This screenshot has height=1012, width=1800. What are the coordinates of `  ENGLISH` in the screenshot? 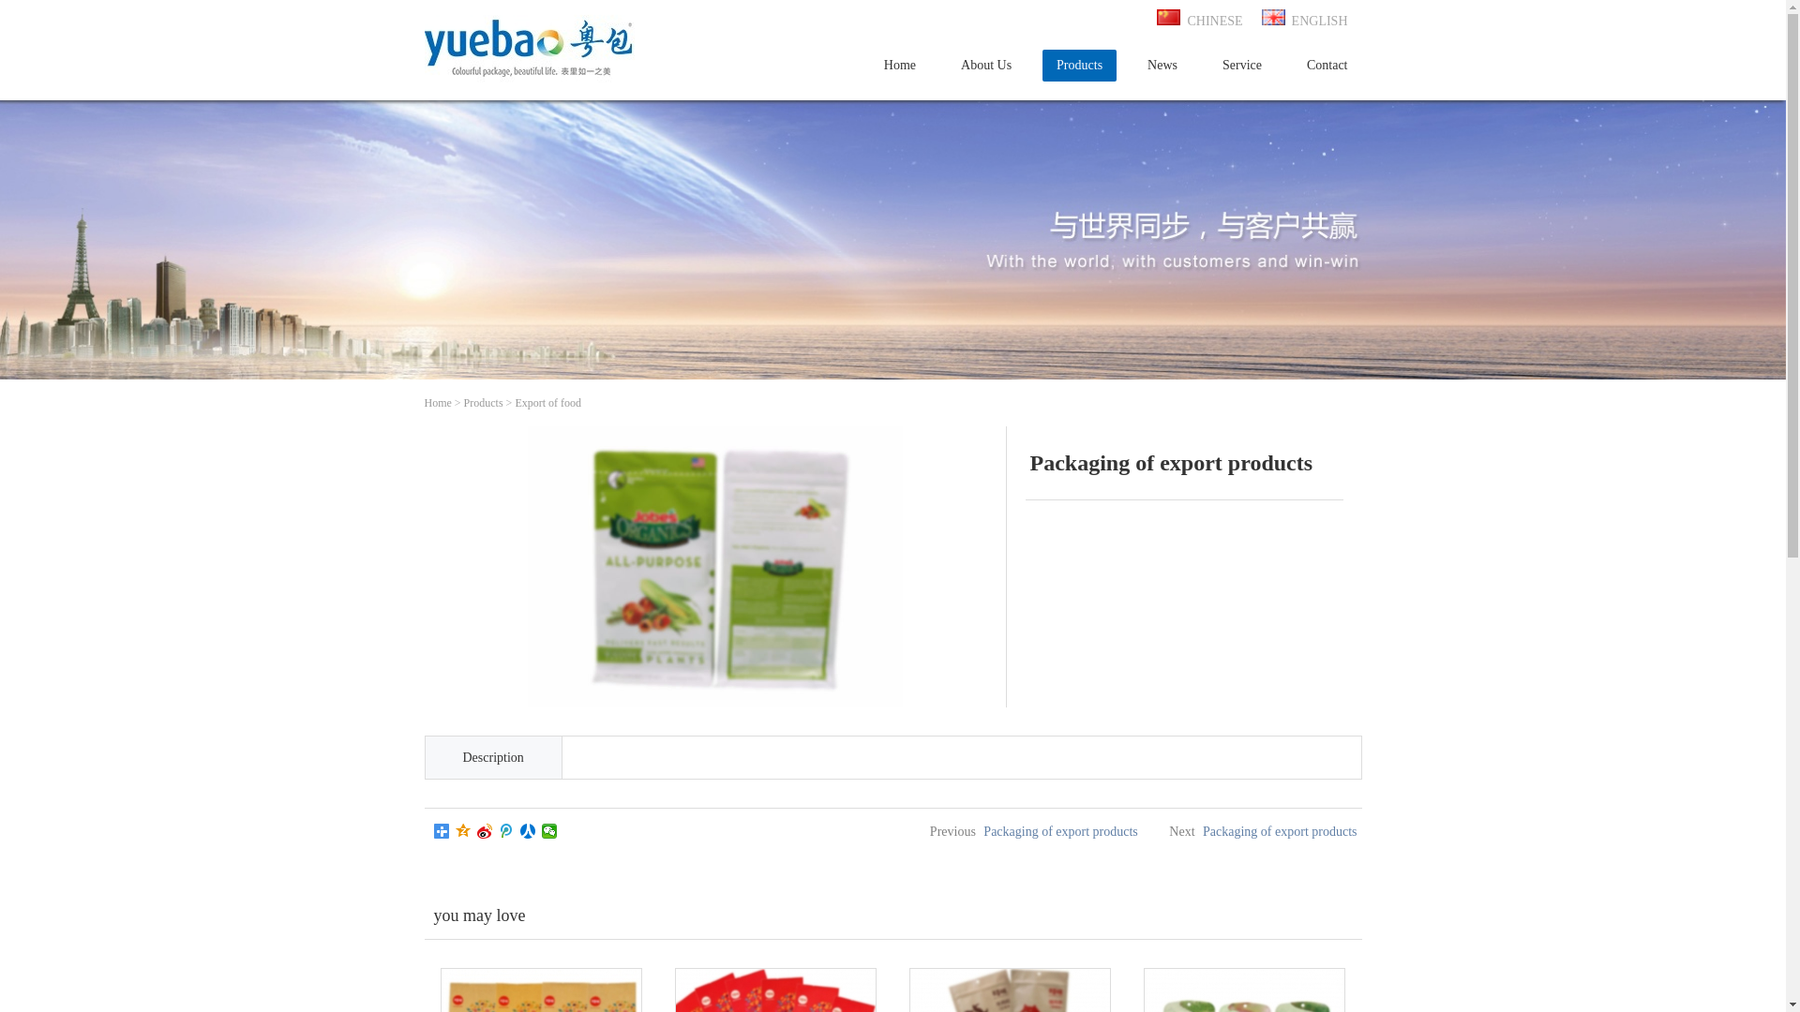 It's located at (1305, 21).